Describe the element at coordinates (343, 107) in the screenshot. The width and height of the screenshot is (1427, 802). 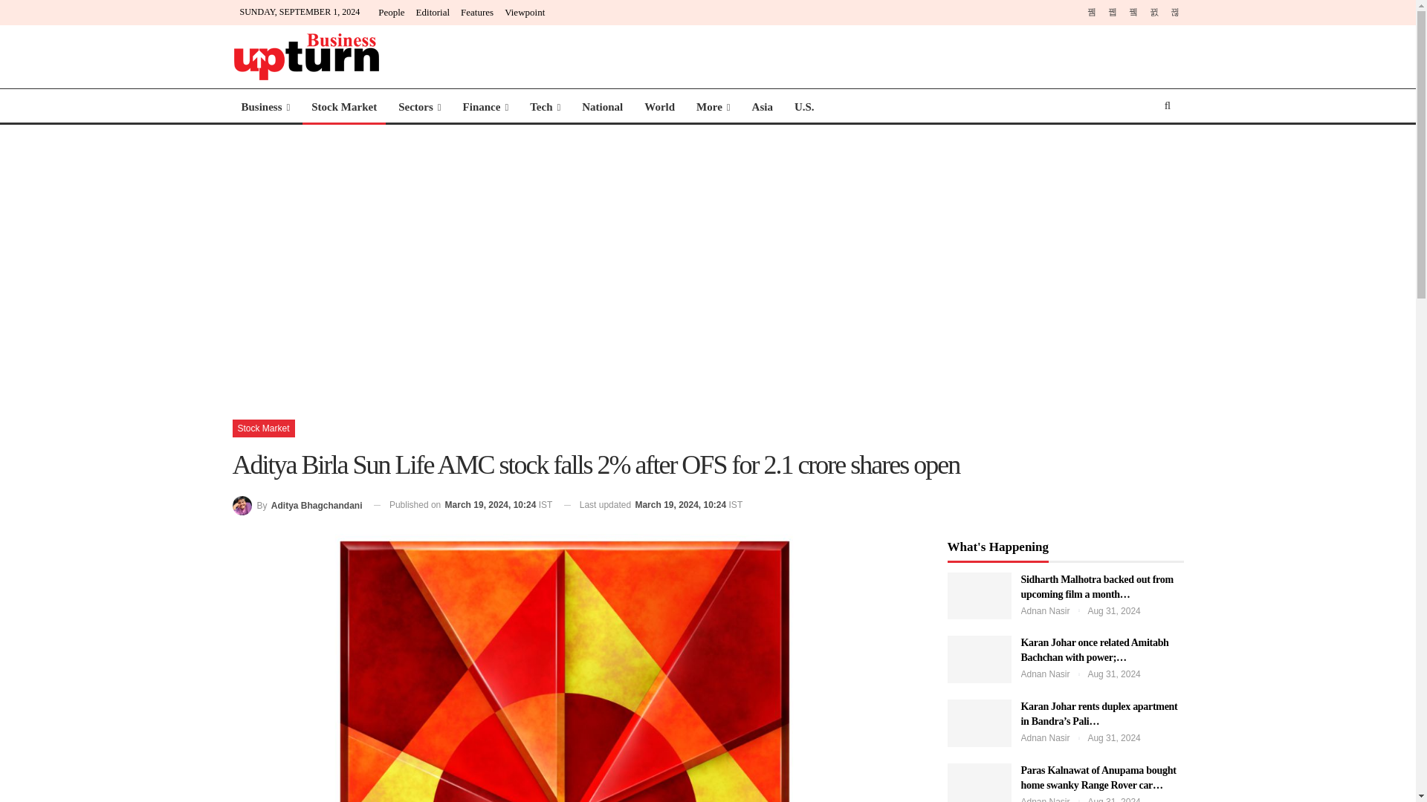
I see `Stock Market` at that location.